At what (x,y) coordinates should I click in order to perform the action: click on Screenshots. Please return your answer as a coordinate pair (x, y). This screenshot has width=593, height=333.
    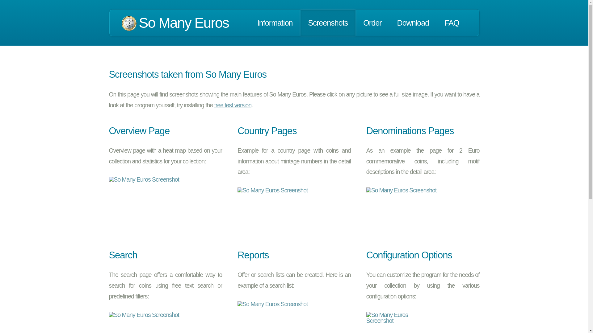
    Looking at the image, I should click on (328, 23).